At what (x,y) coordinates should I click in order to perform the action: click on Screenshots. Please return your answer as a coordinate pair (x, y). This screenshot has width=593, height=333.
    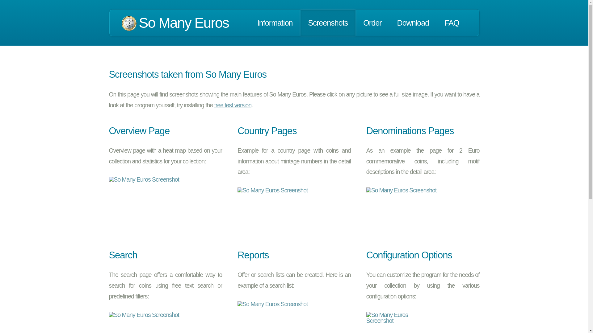
    Looking at the image, I should click on (328, 23).